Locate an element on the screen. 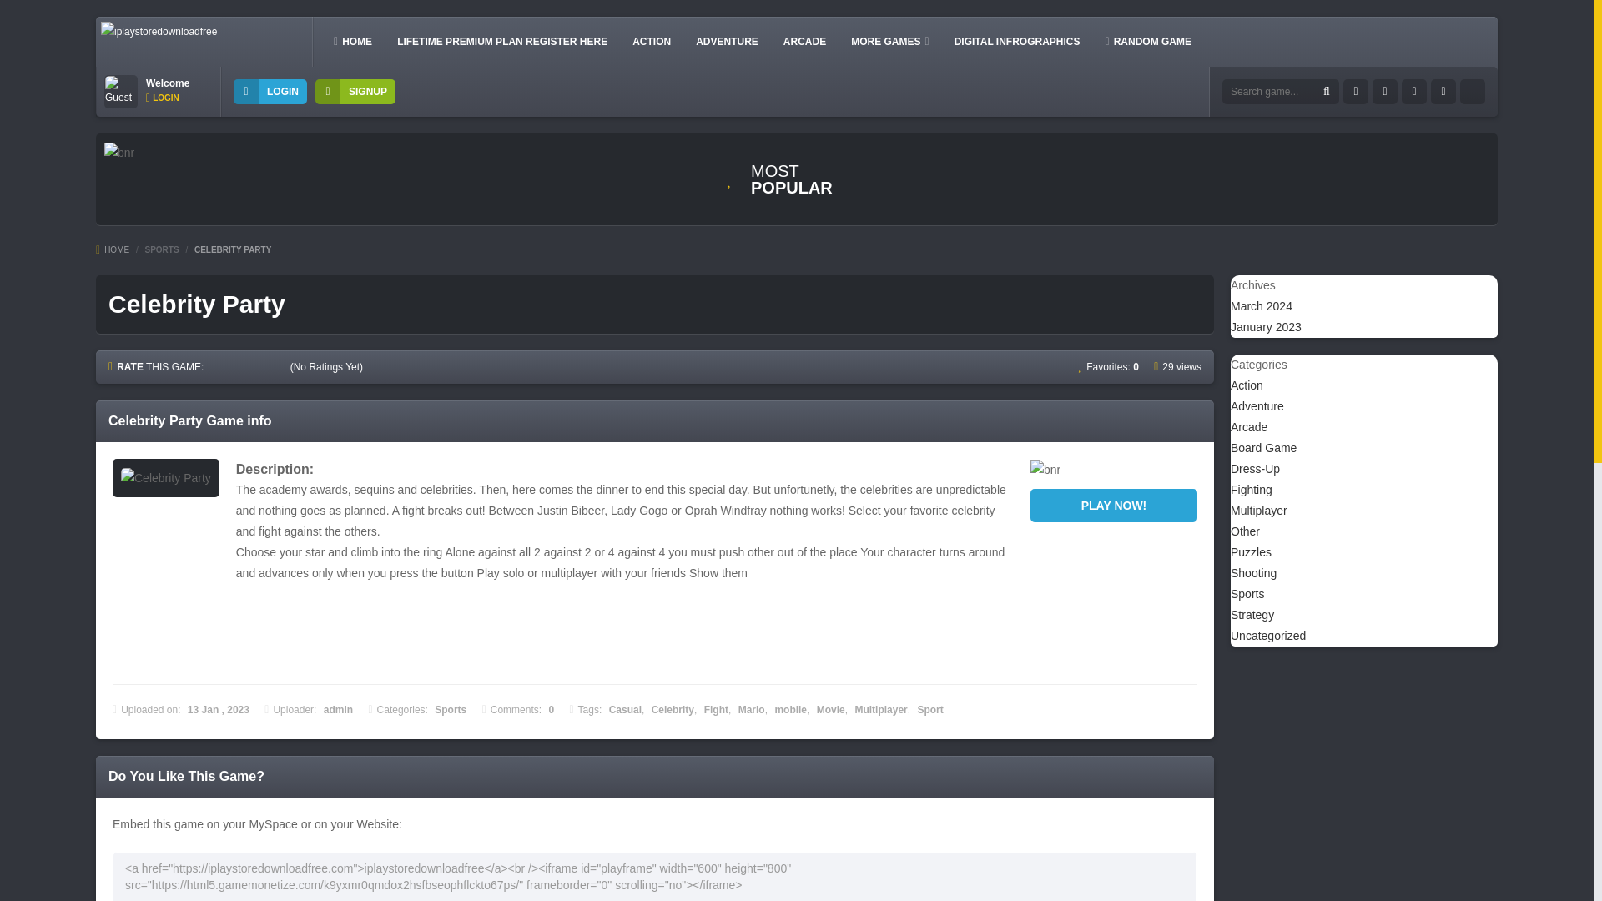 The image size is (1602, 901). ACTION is located at coordinates (652, 41).